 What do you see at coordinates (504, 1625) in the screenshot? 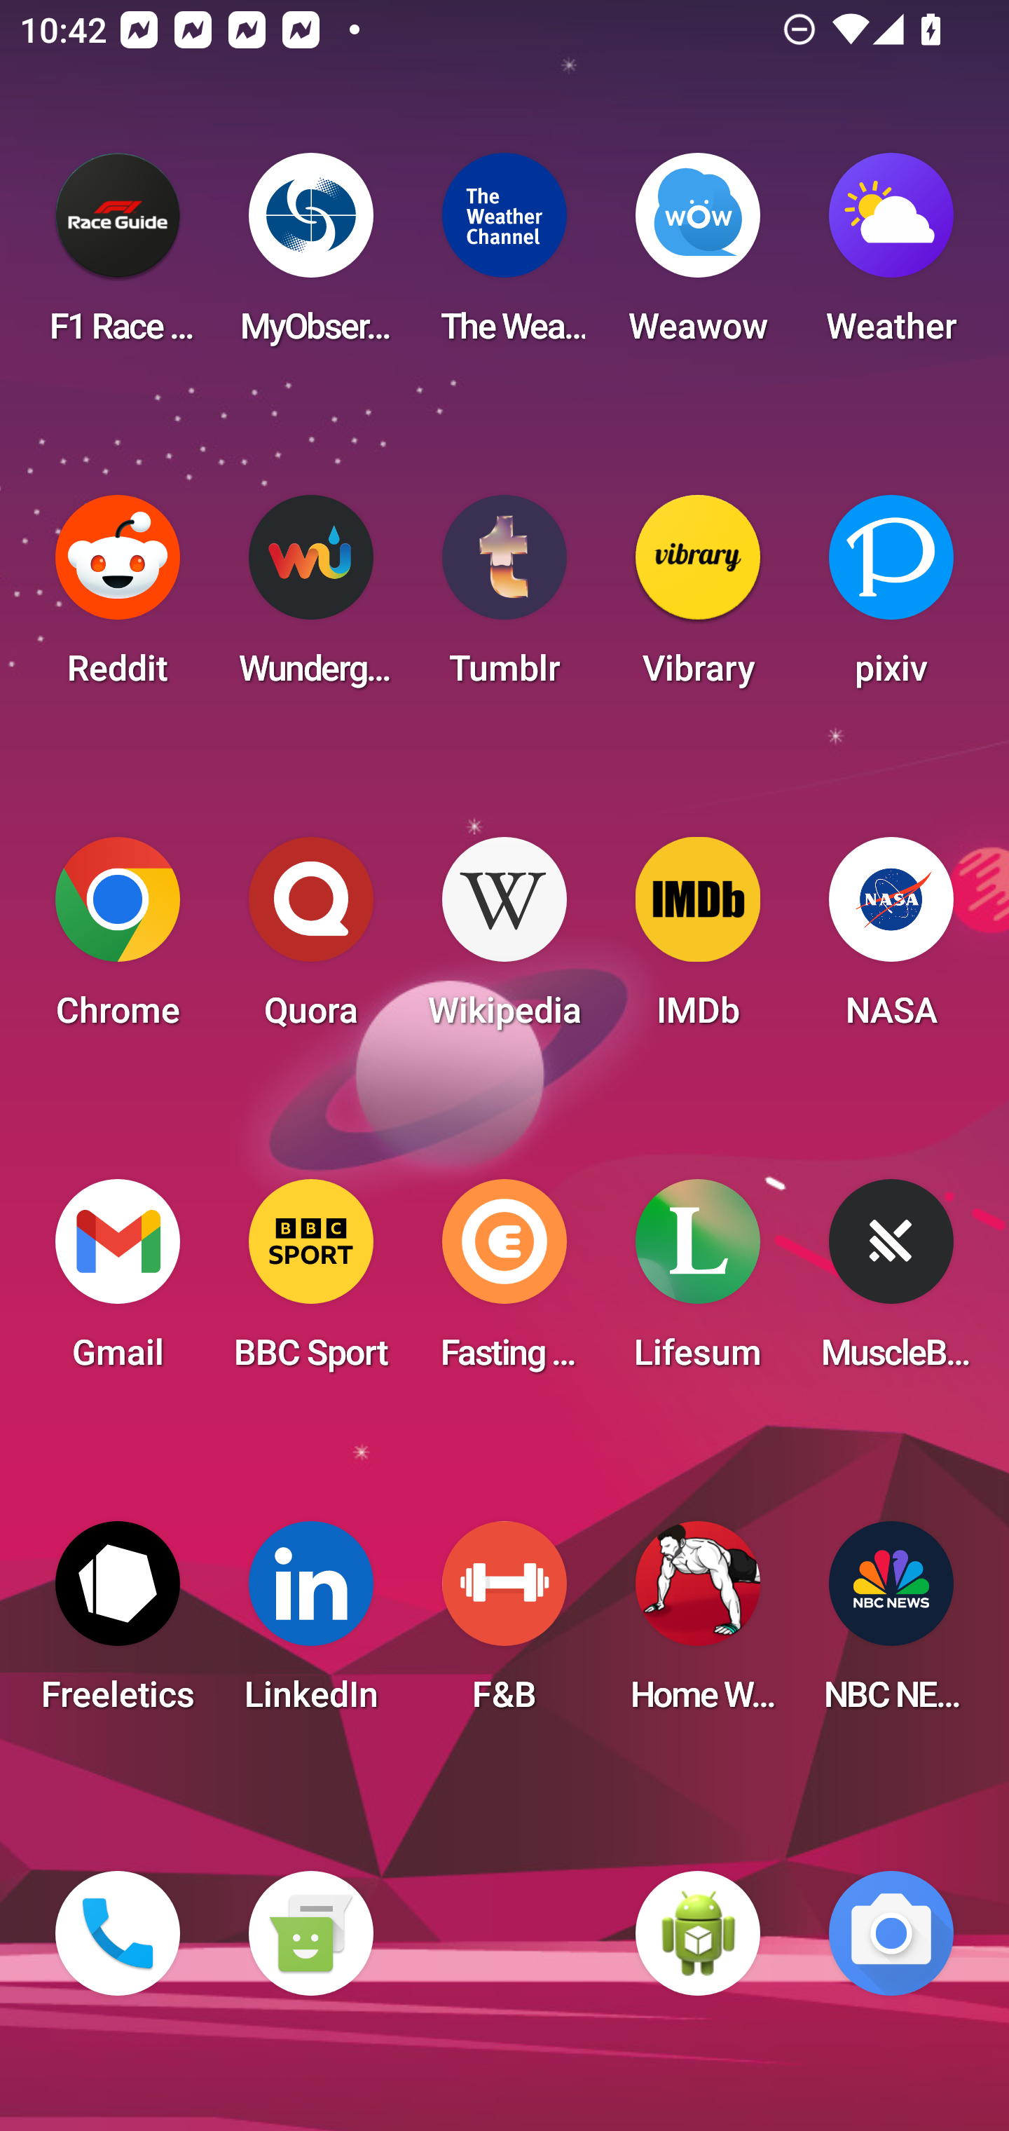
I see `F&B` at bounding box center [504, 1625].